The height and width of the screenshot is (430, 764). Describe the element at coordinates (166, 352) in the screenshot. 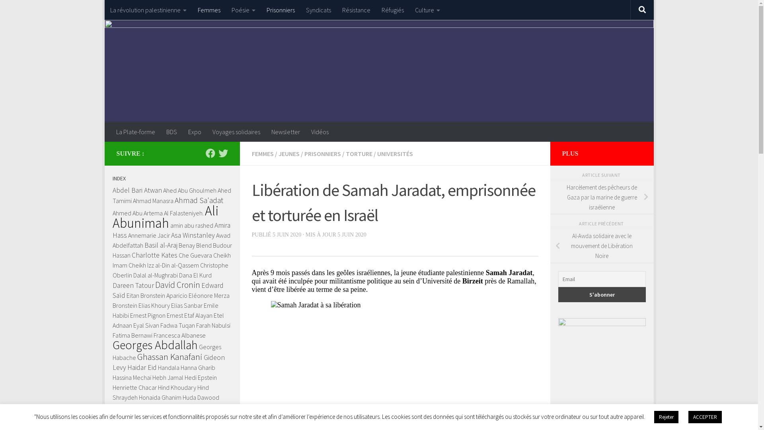

I see `Georges Habache` at that location.